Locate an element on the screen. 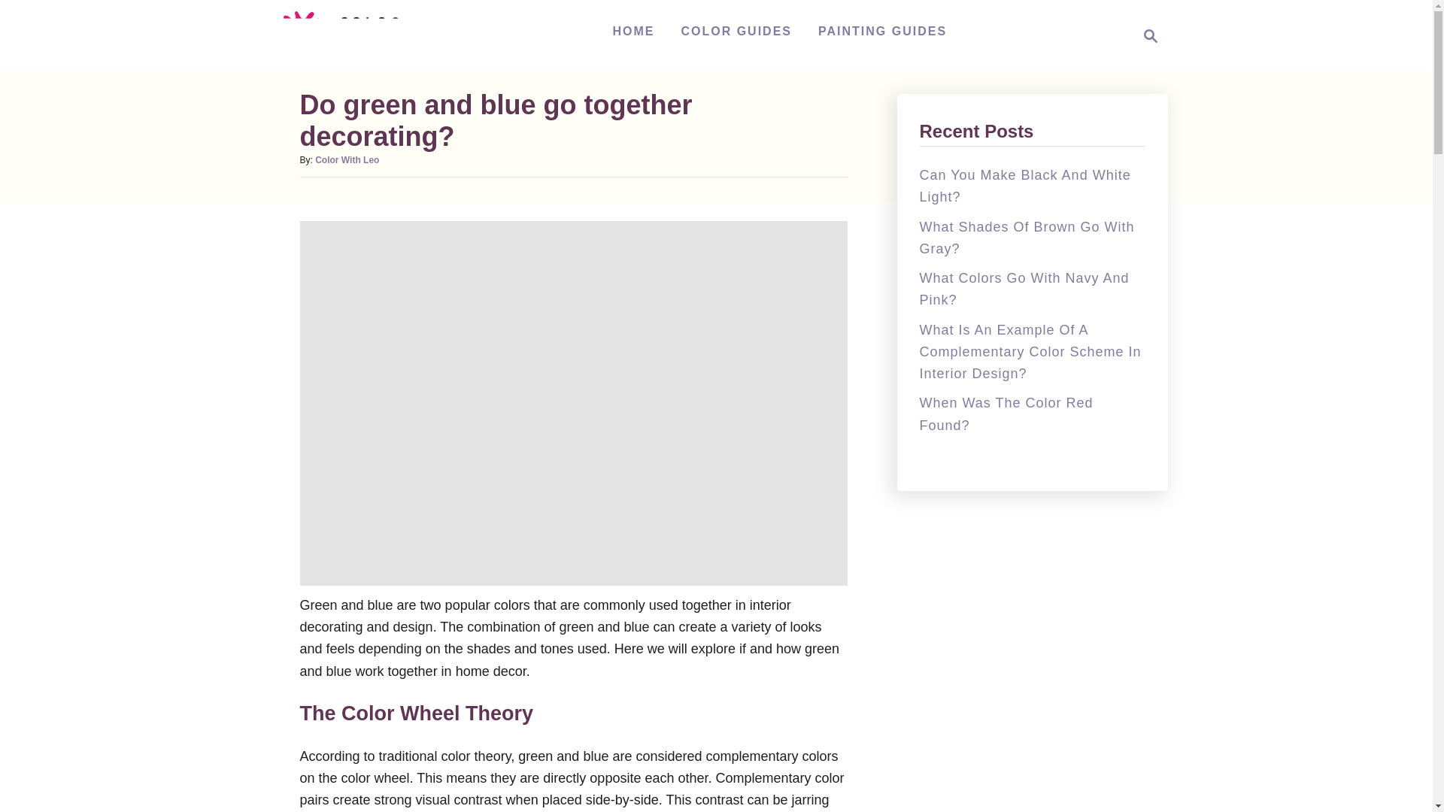 Image resolution: width=1444 pixels, height=812 pixels. PAINTING GUIDES is located at coordinates (882, 31).